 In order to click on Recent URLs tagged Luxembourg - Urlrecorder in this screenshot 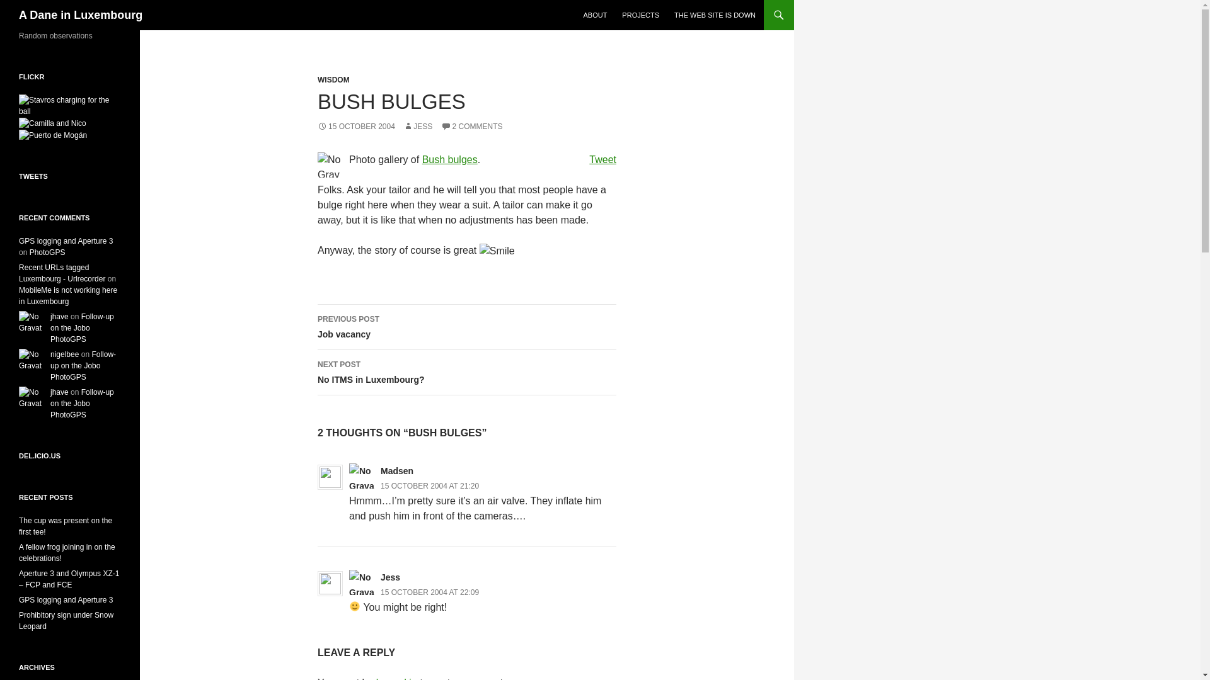, I will do `click(62, 273)`.